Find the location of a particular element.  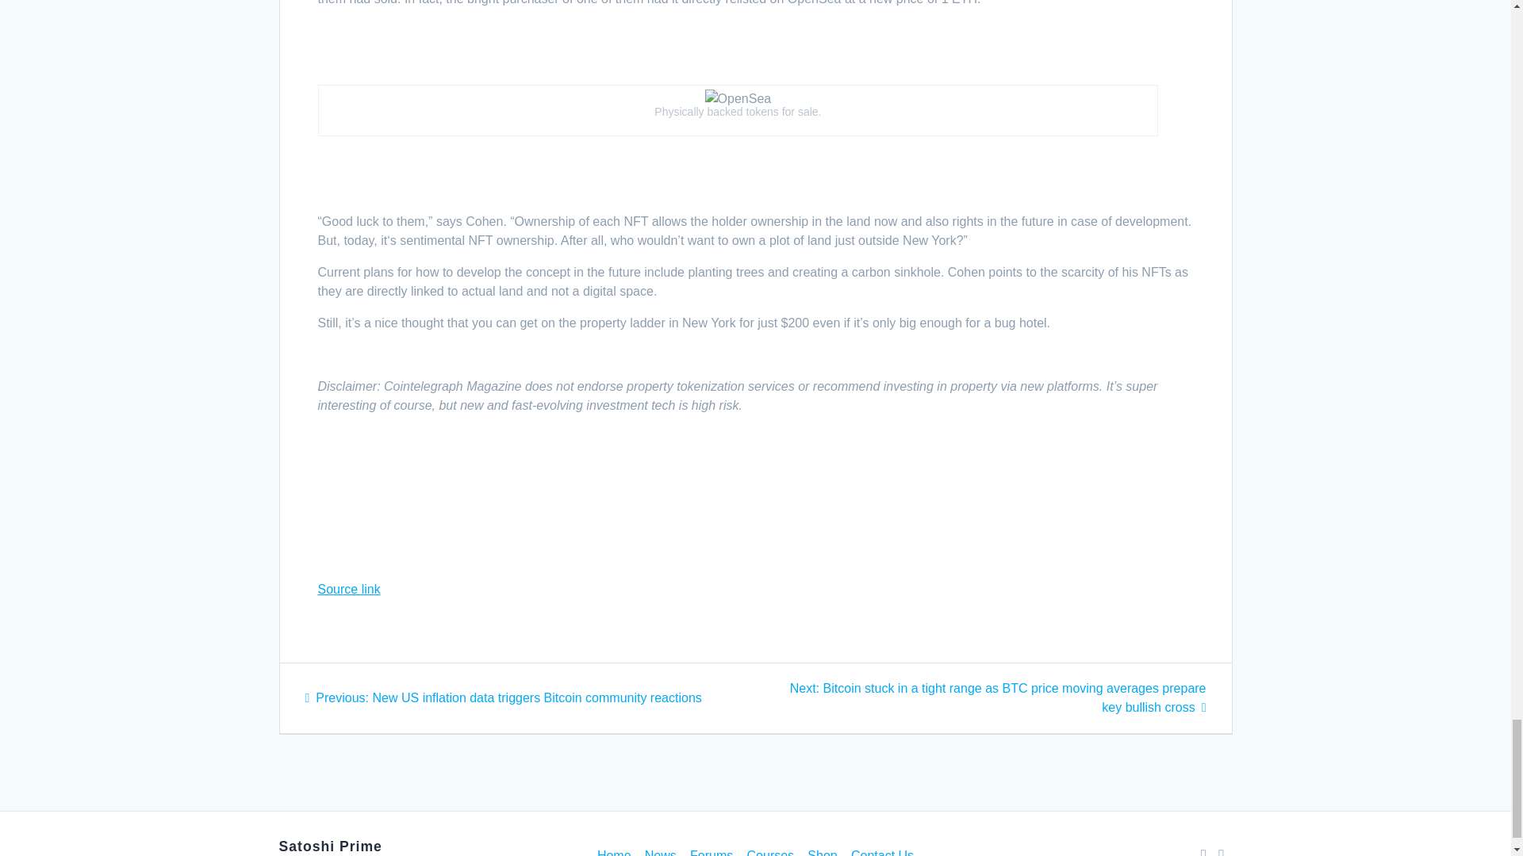

Contact Us is located at coordinates (882, 850).